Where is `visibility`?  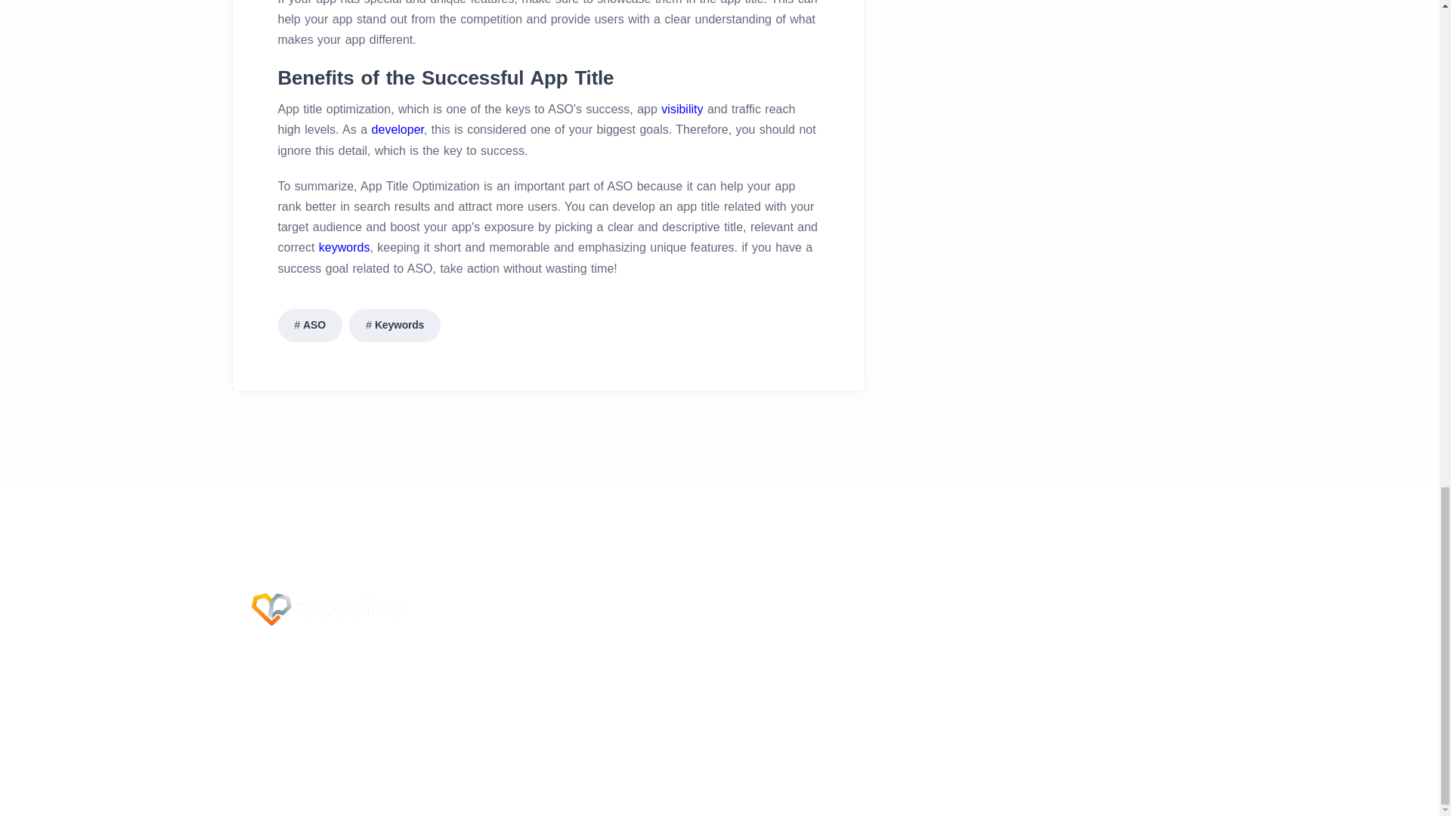
visibility is located at coordinates (682, 109).